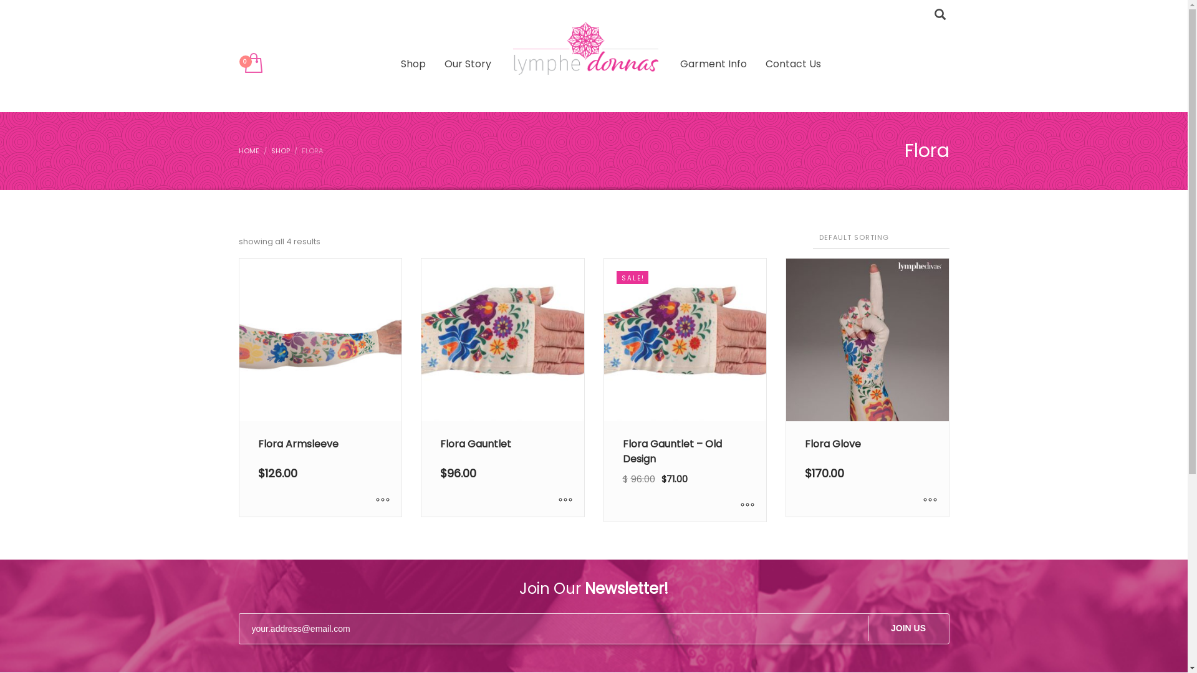  I want to click on Garment Info, so click(713, 64).